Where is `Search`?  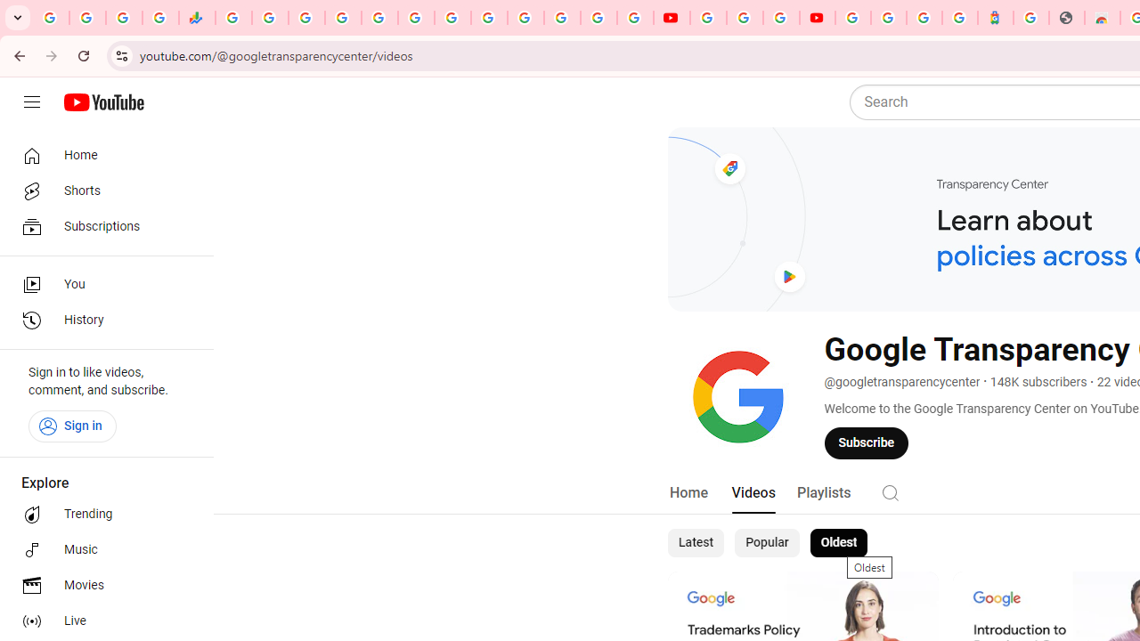
Search is located at coordinates (891, 491).